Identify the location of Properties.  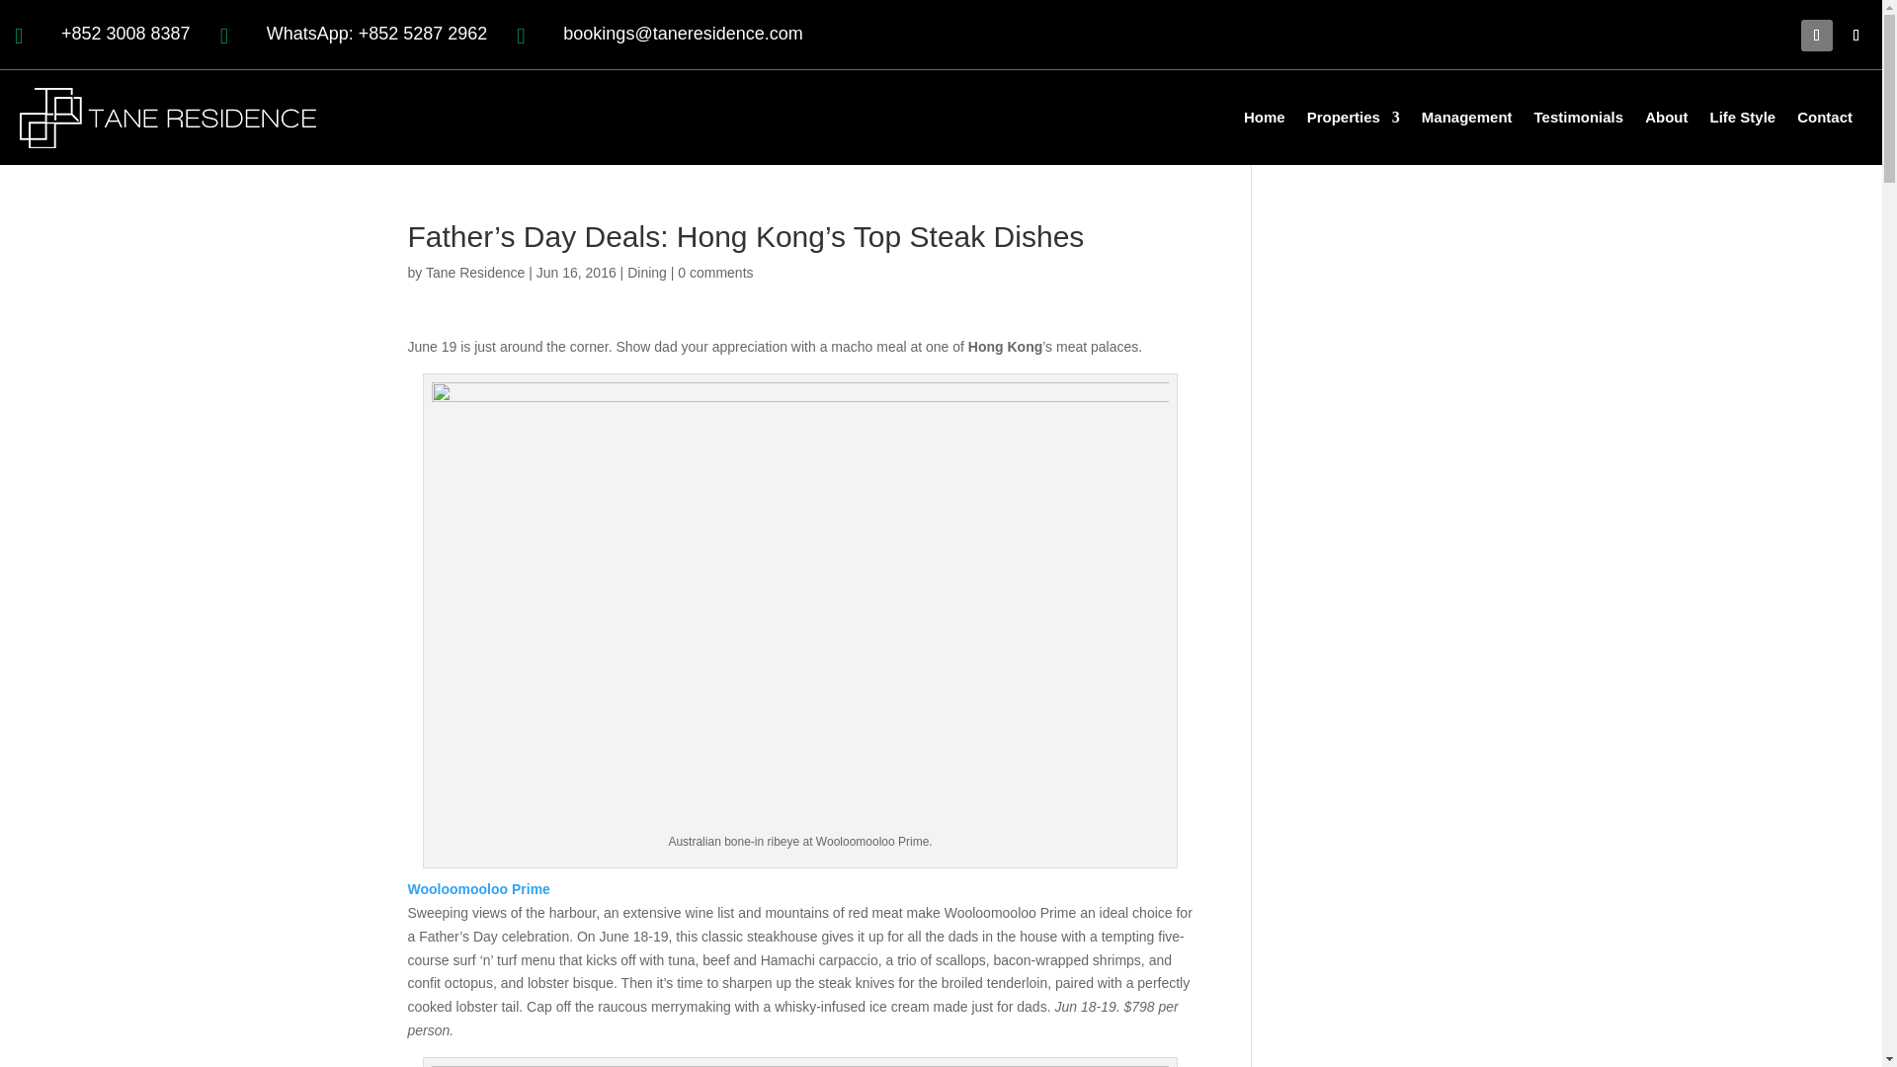
(1353, 117).